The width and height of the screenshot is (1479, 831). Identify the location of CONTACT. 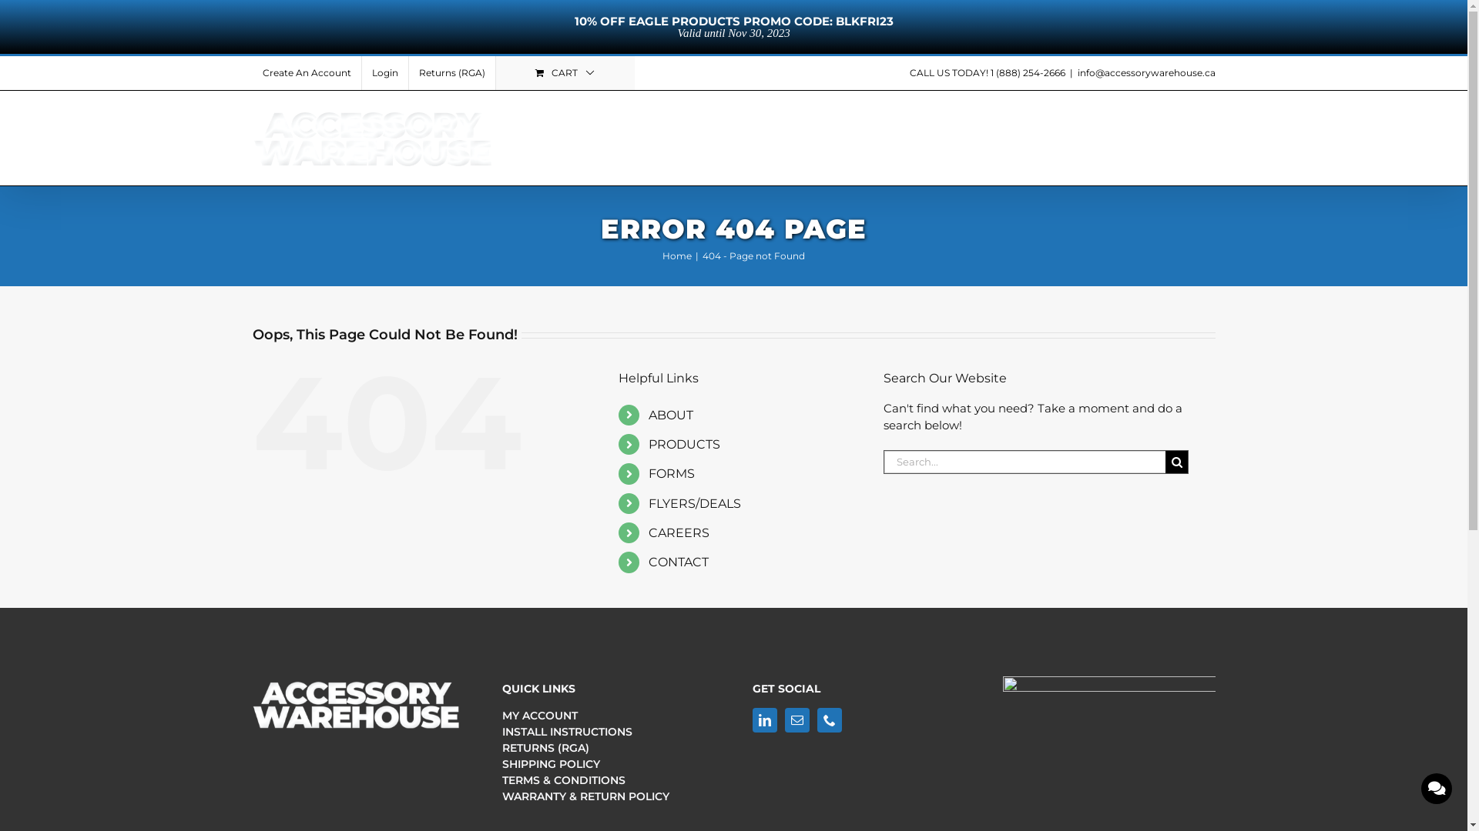
(679, 562).